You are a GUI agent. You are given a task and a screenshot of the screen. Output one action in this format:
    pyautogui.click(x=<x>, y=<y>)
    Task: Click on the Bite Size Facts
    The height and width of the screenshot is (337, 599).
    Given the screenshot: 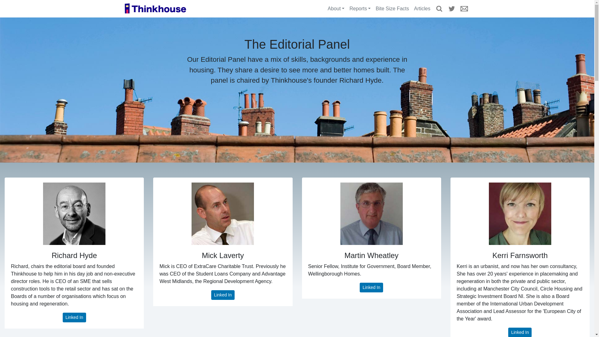 What is the action you would take?
    pyautogui.click(x=392, y=8)
    